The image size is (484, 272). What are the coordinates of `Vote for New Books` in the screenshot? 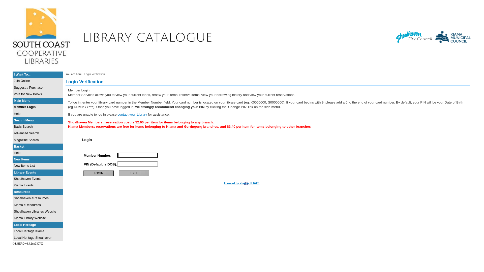 It's located at (38, 94).